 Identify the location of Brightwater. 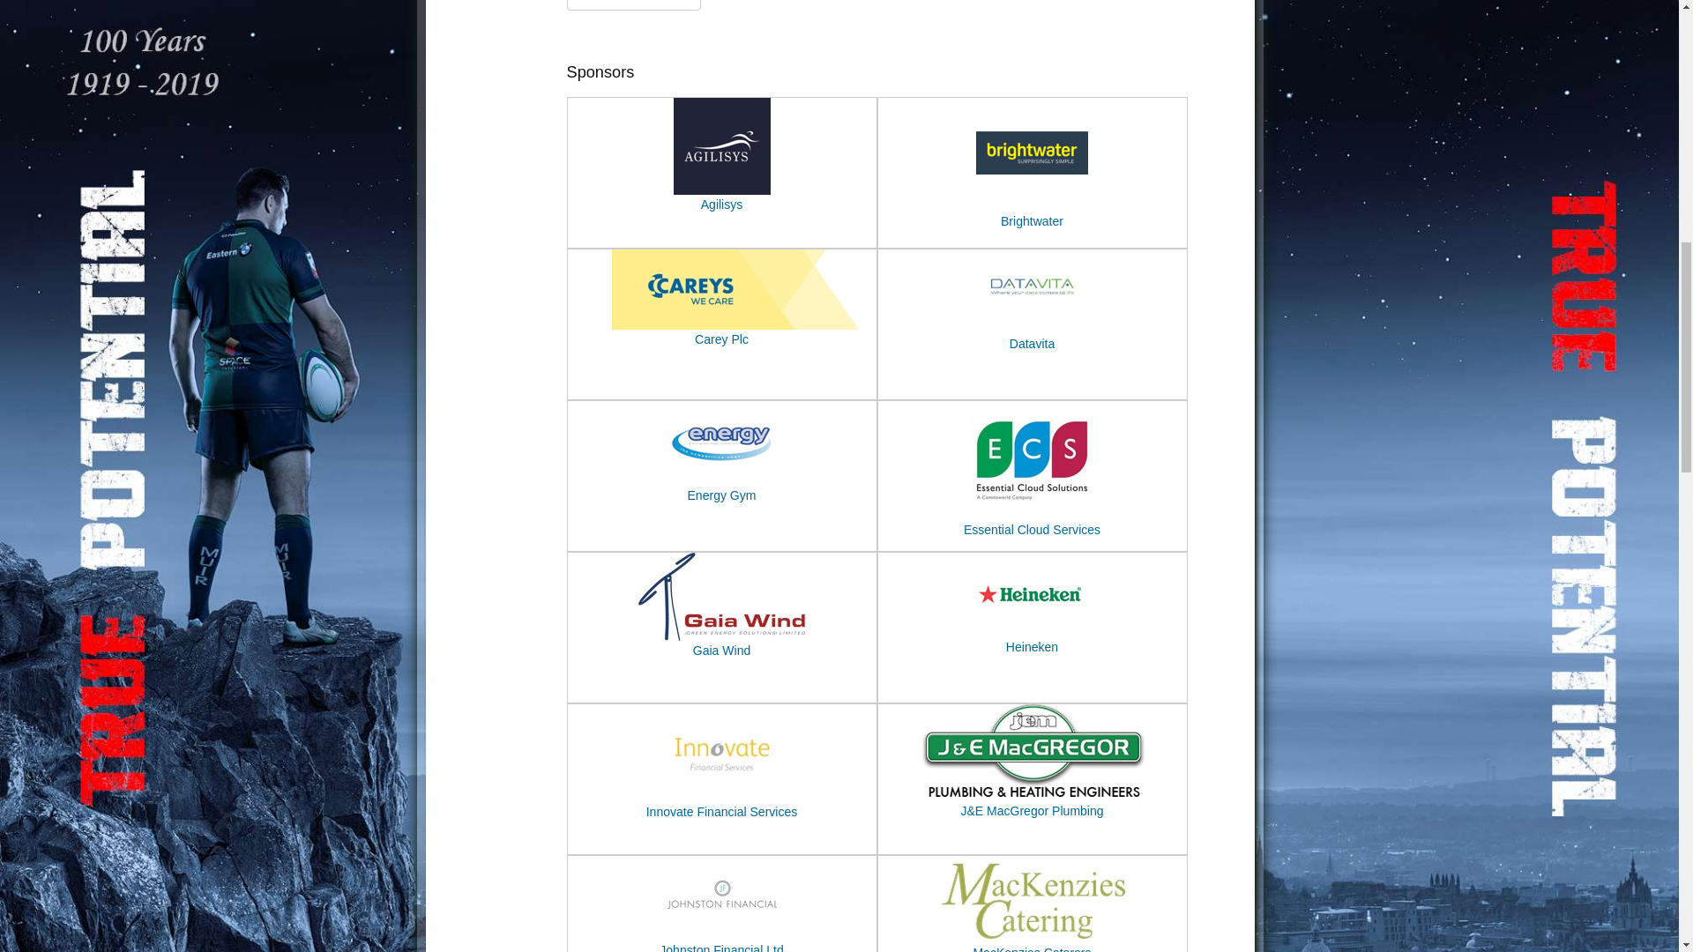
(1032, 206).